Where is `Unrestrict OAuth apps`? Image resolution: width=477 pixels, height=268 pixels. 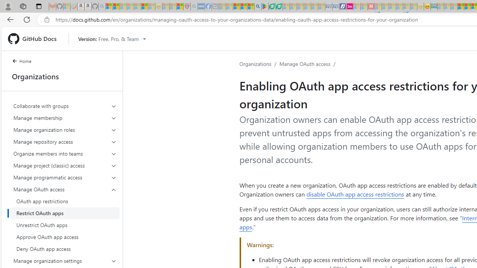
Unrestrict OAuth apps is located at coordinates (65, 225).